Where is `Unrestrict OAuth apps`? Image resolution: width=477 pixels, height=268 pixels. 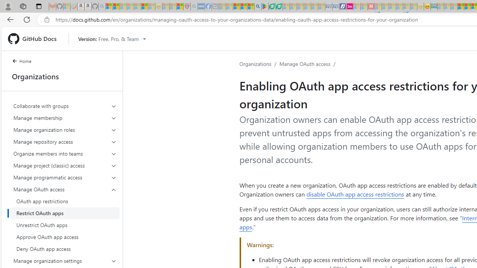
Unrestrict OAuth apps is located at coordinates (65, 225).